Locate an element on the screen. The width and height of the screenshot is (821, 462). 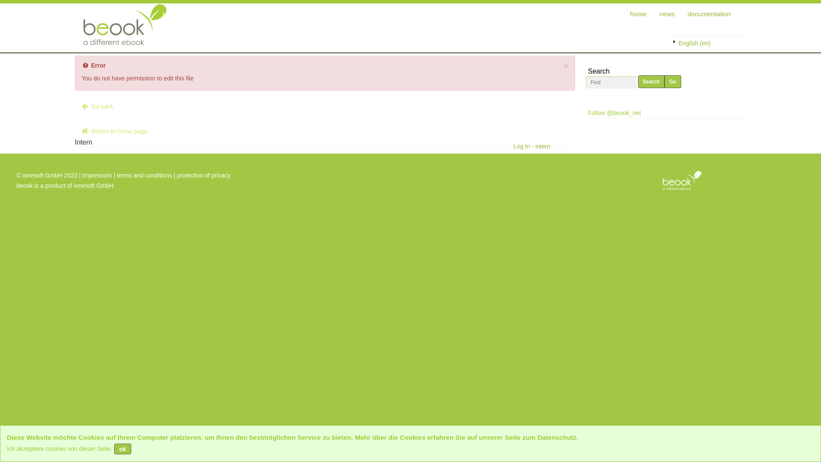
Return to home page is located at coordinates (114, 131).